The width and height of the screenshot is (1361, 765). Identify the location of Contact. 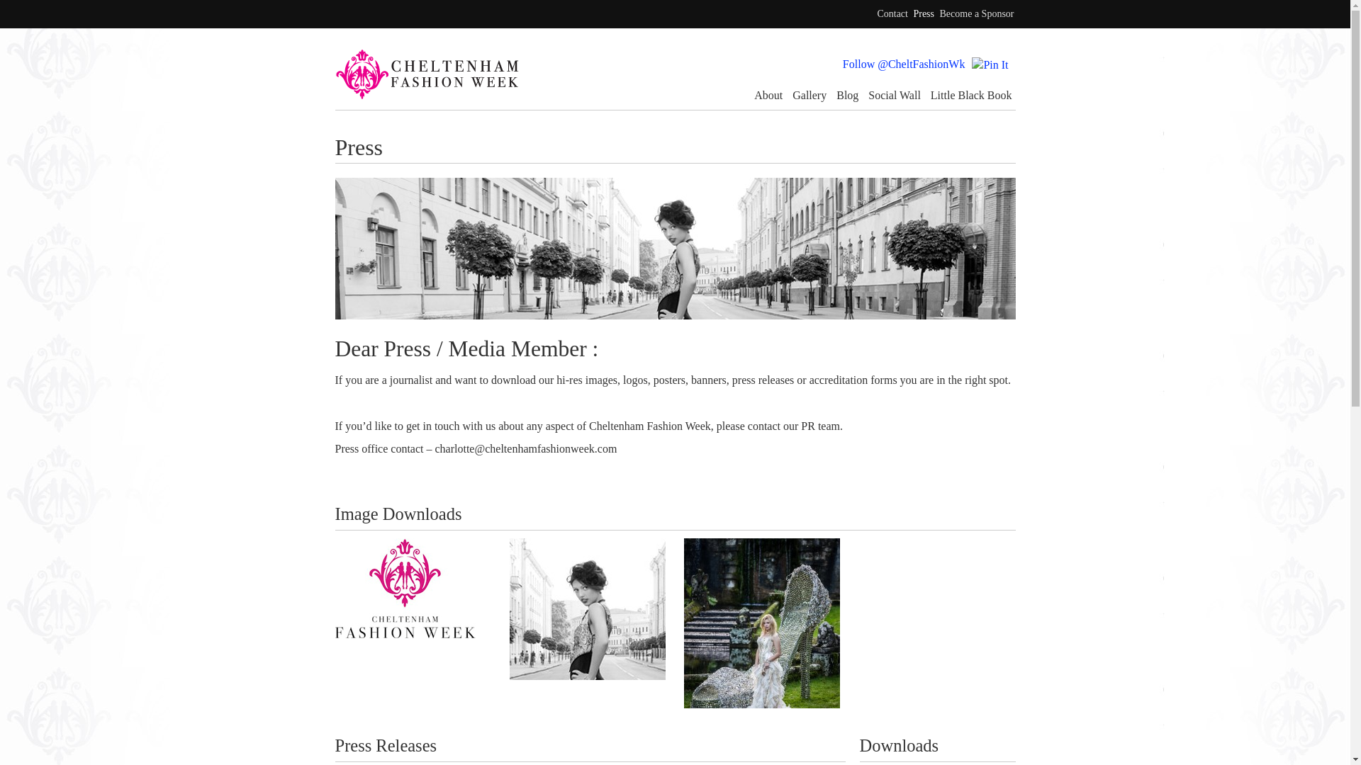
(892, 13).